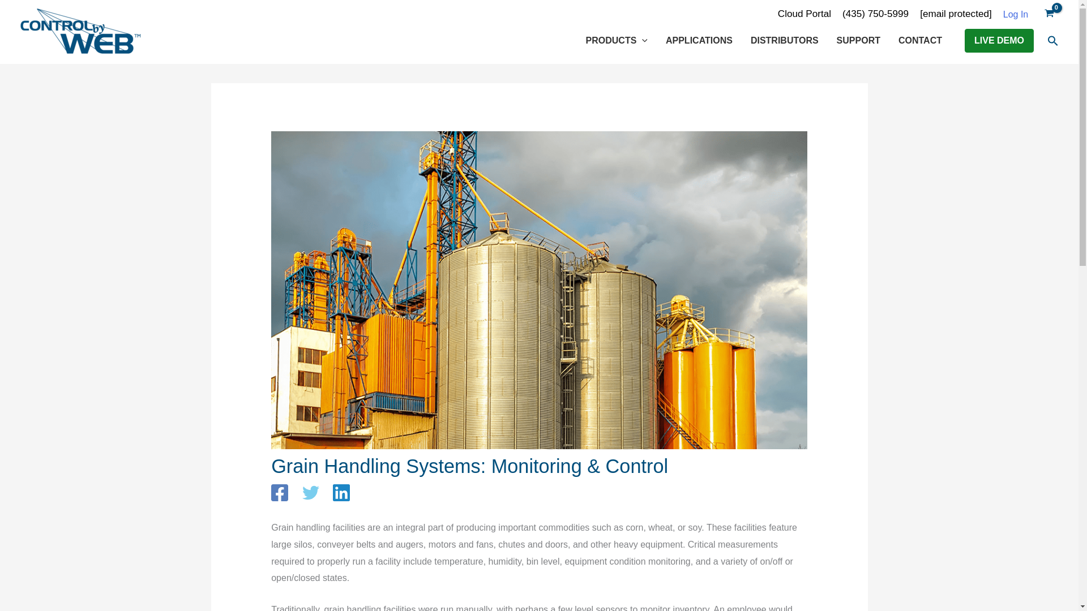 This screenshot has height=611, width=1087. Describe the element at coordinates (699, 41) in the screenshot. I see `APPLICATIONS` at that location.